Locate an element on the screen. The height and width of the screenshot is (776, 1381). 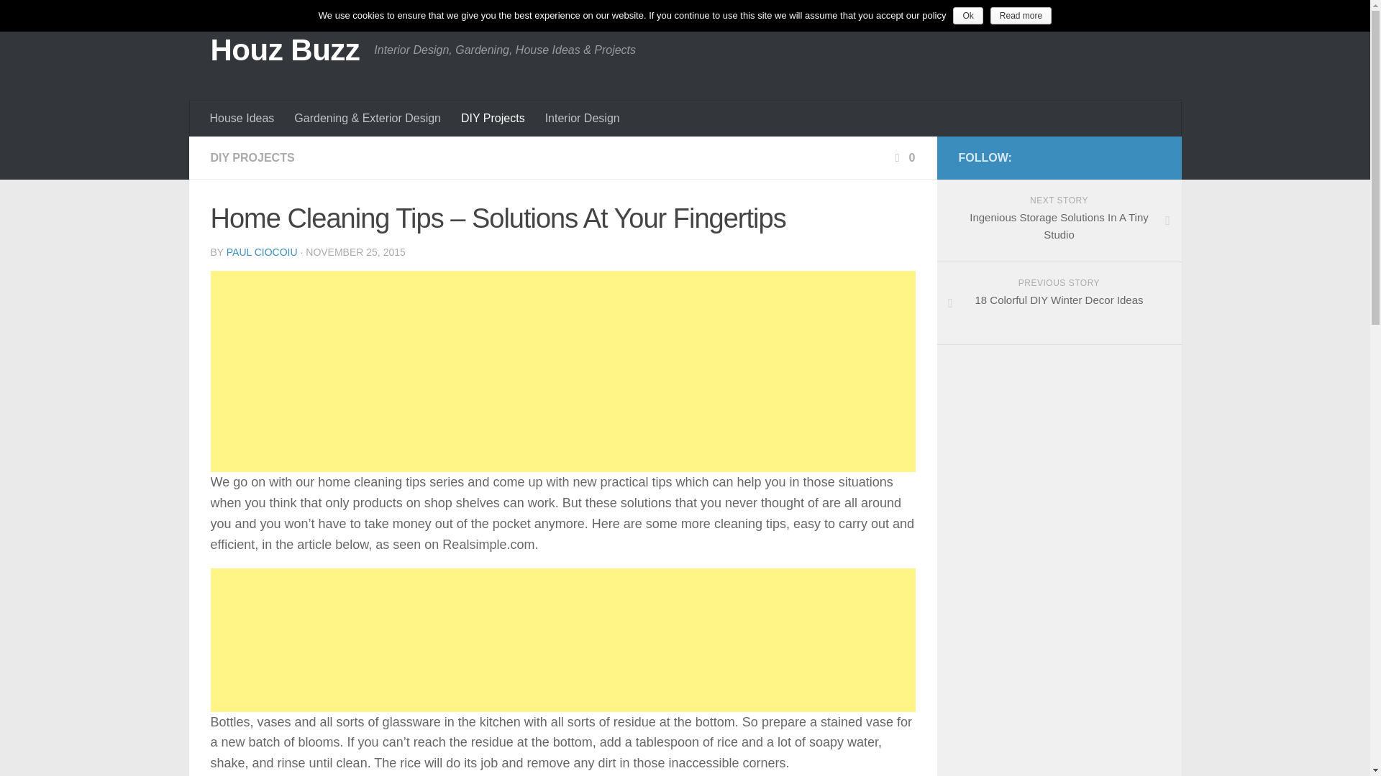
Posts by Paul Ciocoiu is located at coordinates (903, 157).